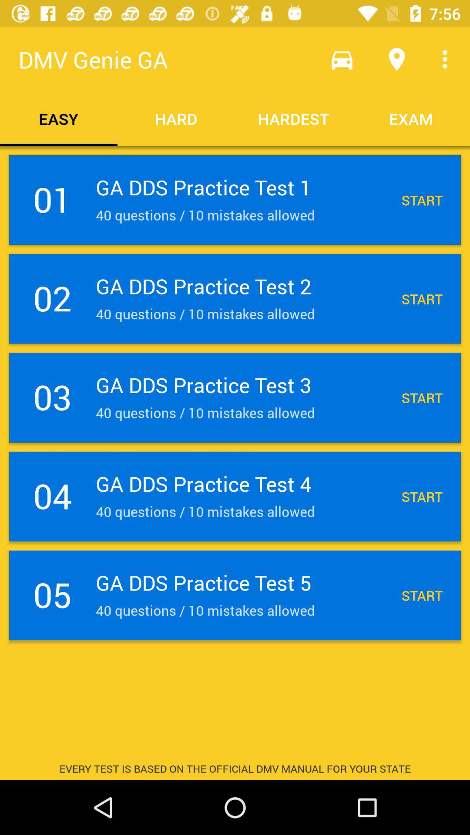  Describe the element at coordinates (235, 200) in the screenshot. I see `click on first blue button from top` at that location.